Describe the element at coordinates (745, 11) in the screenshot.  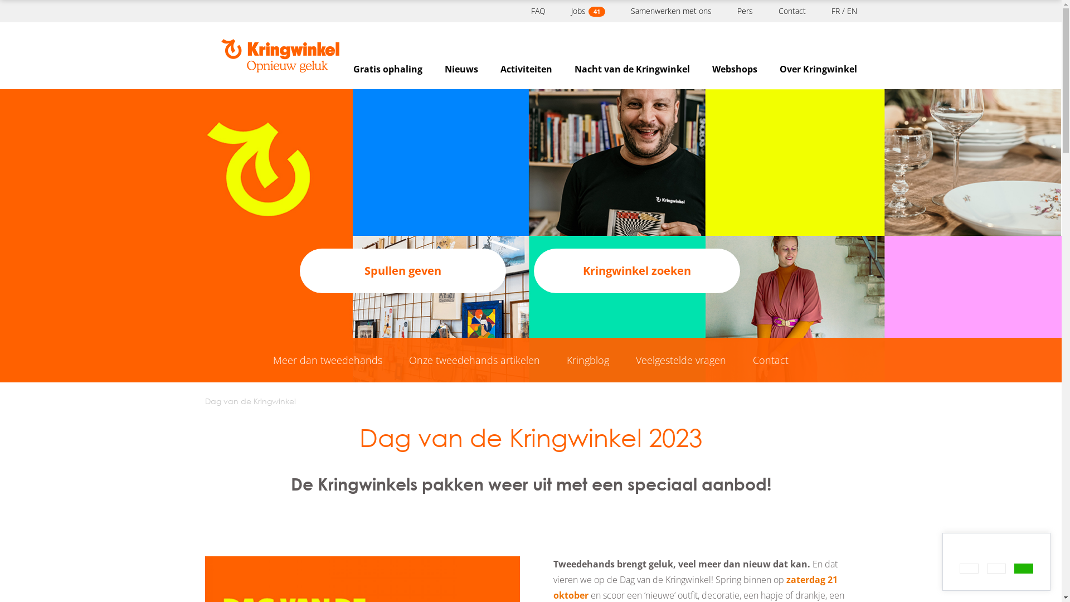
I see `Pers` at that location.